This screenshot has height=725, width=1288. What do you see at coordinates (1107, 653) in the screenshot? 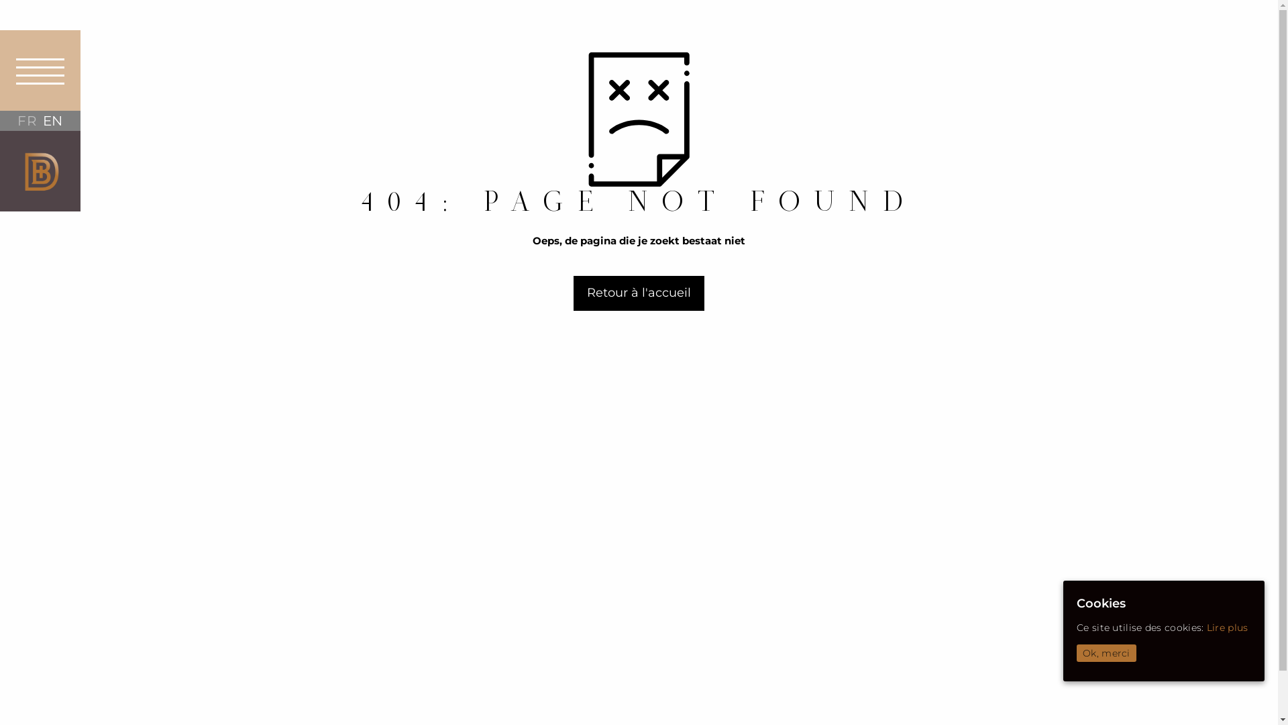
I see `Ok, merci` at bounding box center [1107, 653].